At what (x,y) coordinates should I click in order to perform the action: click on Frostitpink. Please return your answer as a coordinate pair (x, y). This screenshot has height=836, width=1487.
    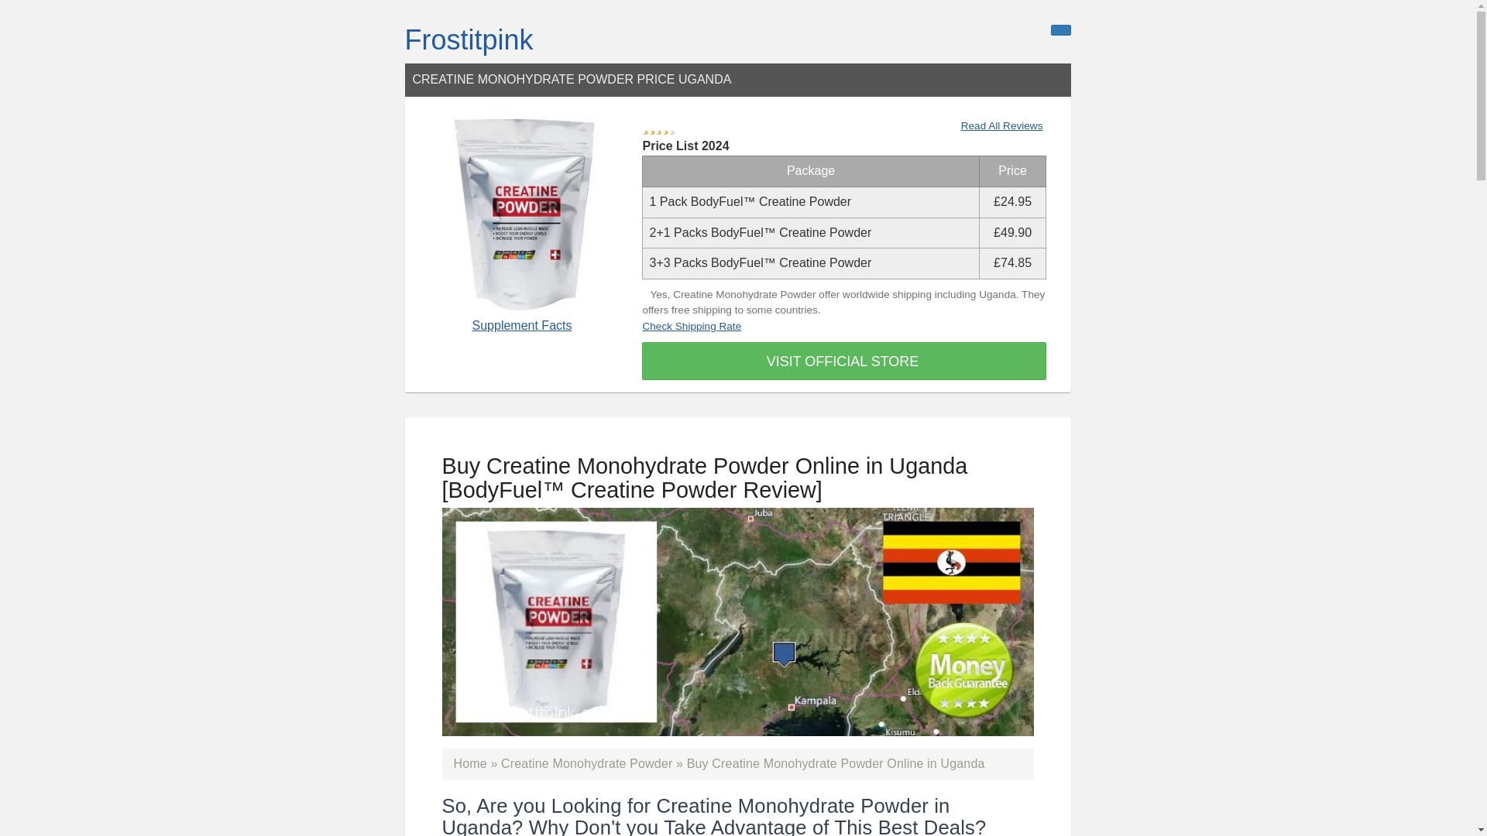
    Looking at the image, I should click on (468, 40).